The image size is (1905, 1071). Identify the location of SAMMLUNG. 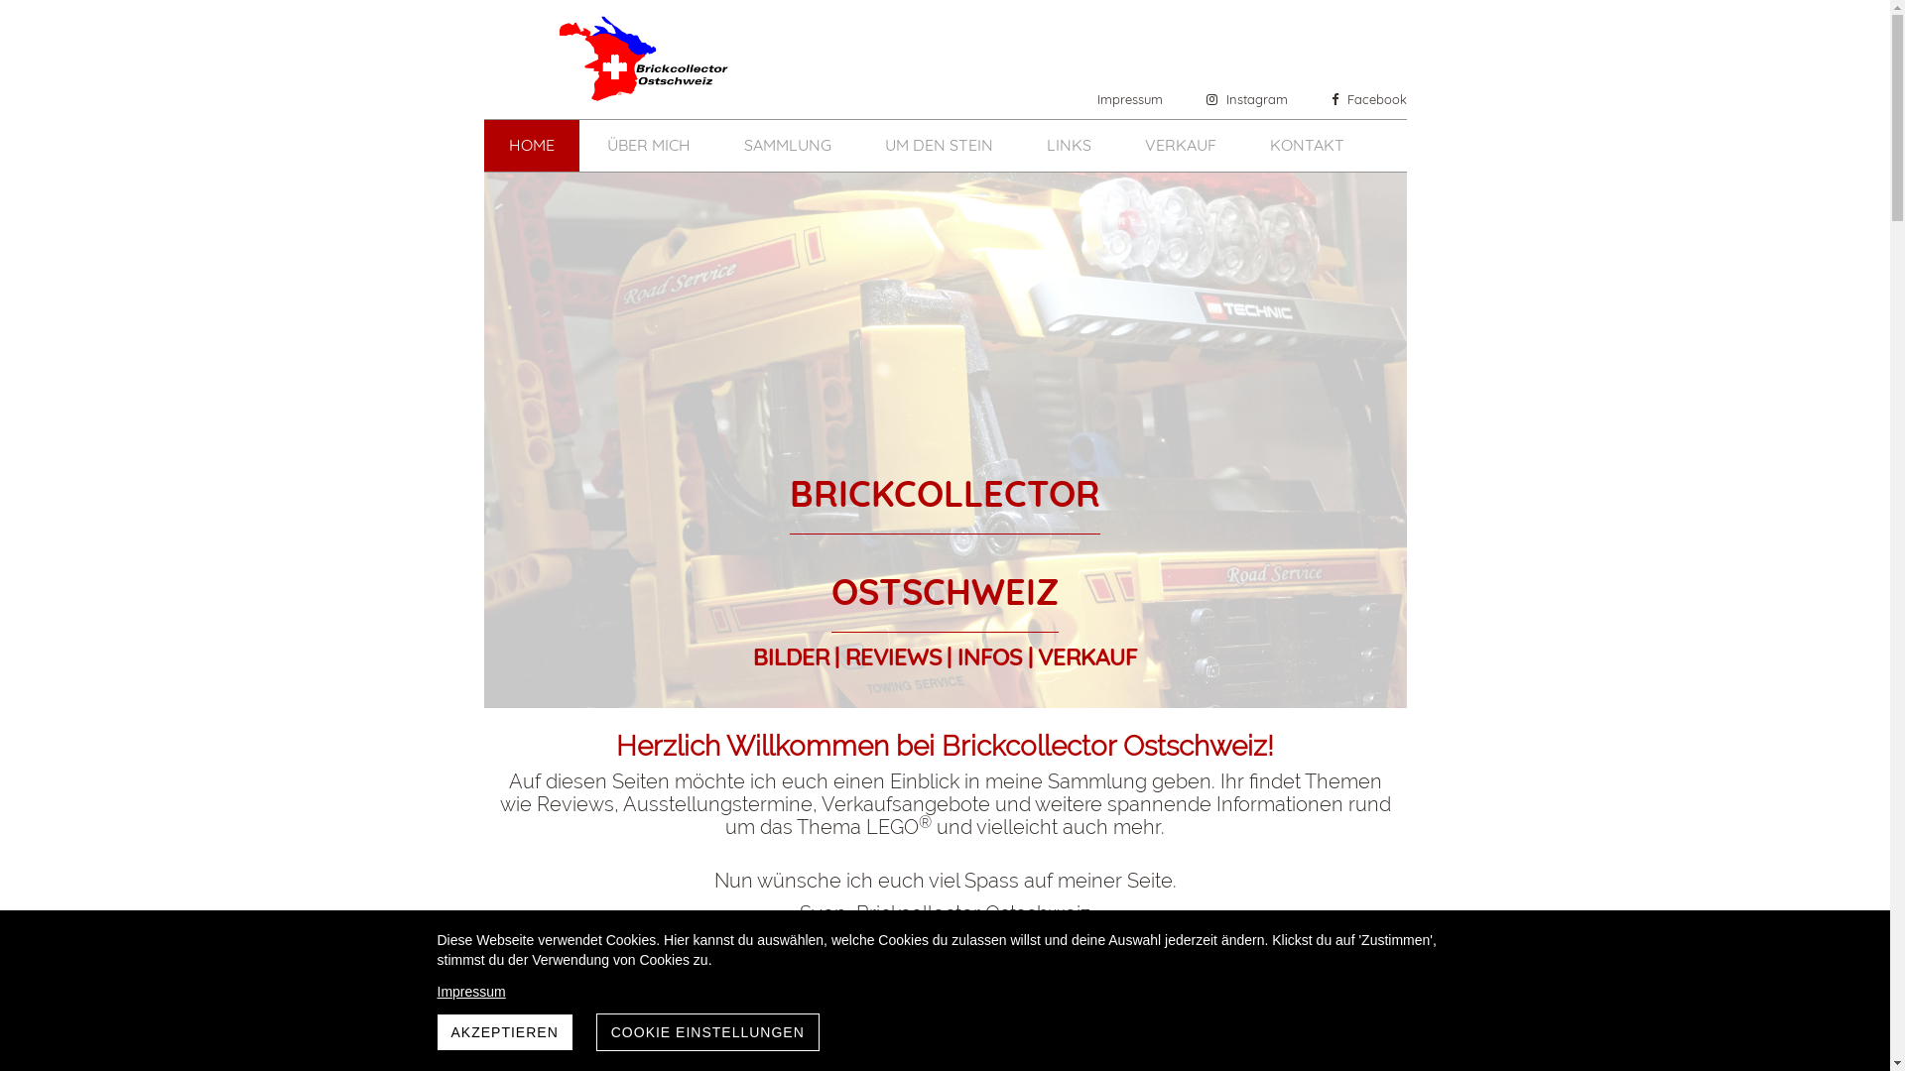
(788, 146).